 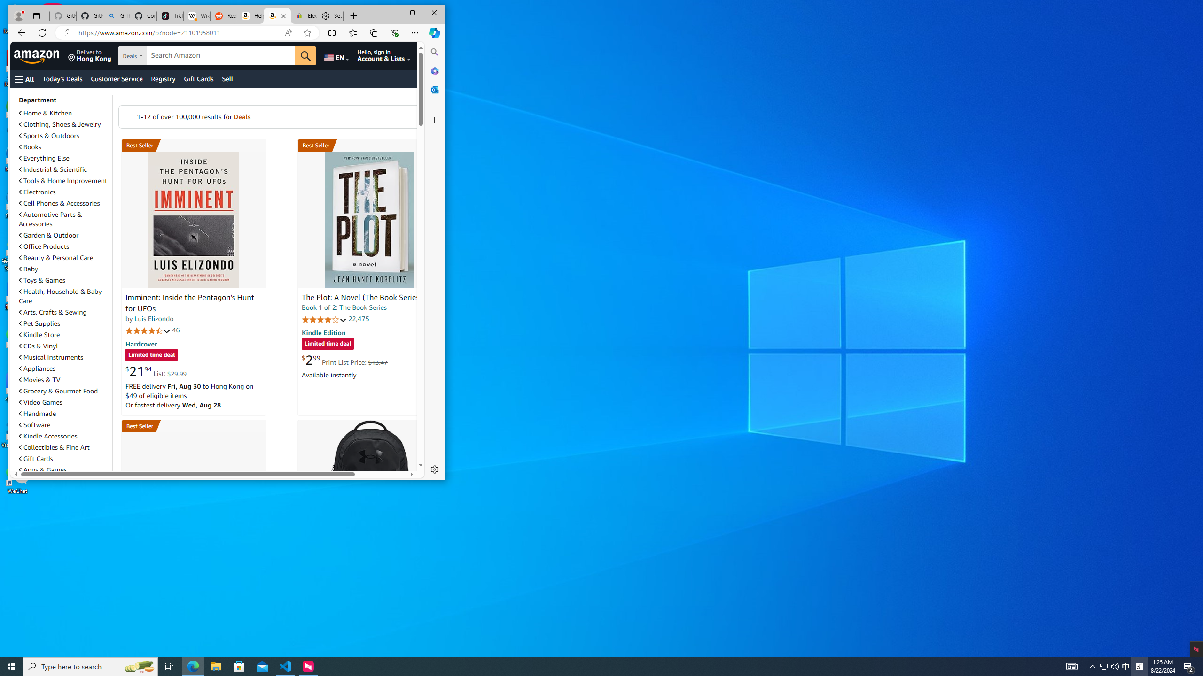 I want to click on Pet Supplies, so click(x=39, y=323).